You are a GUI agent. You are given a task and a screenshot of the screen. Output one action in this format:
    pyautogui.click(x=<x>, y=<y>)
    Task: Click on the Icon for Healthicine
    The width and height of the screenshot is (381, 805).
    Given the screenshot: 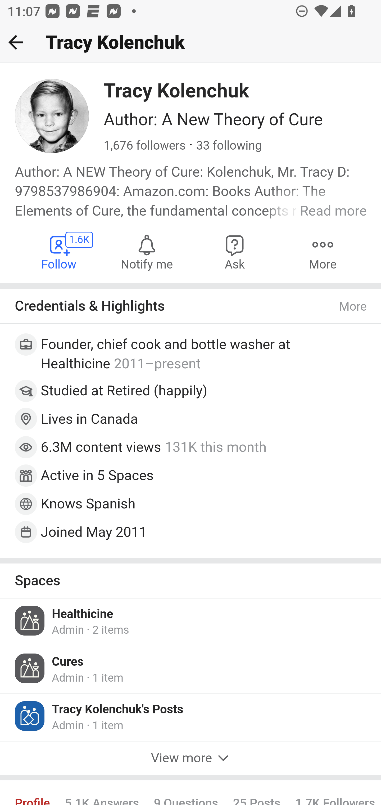 What is the action you would take?
    pyautogui.click(x=30, y=621)
    